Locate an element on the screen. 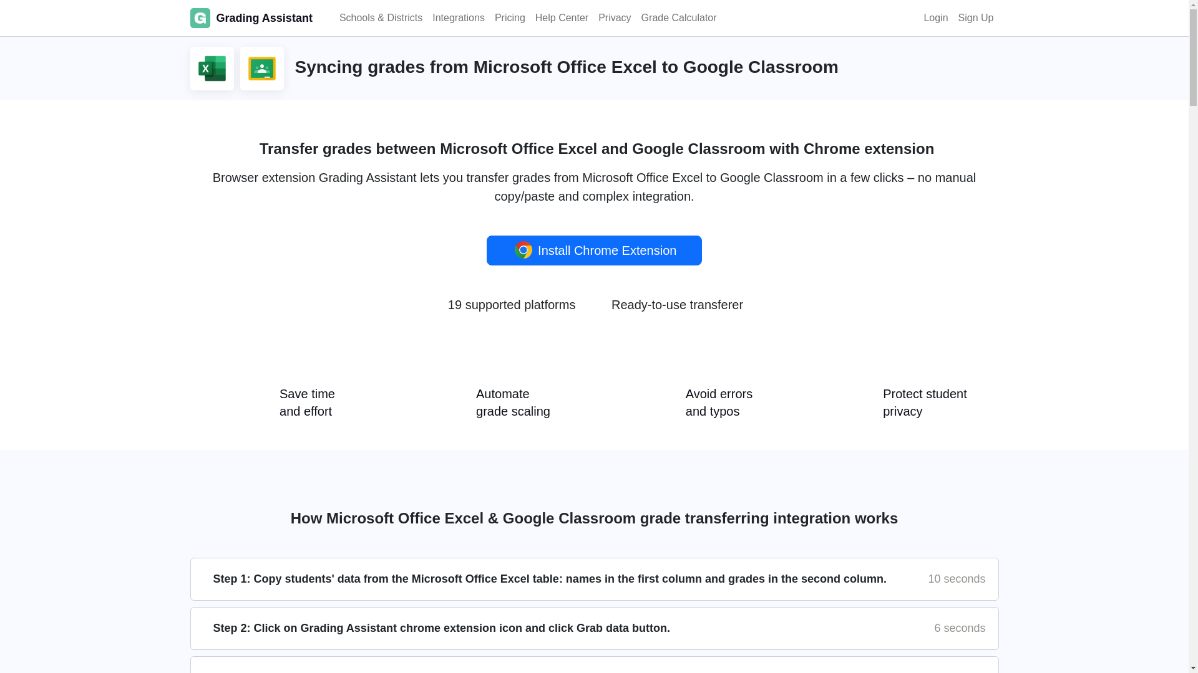 The image size is (1198, 673). Pricing is located at coordinates (510, 17).